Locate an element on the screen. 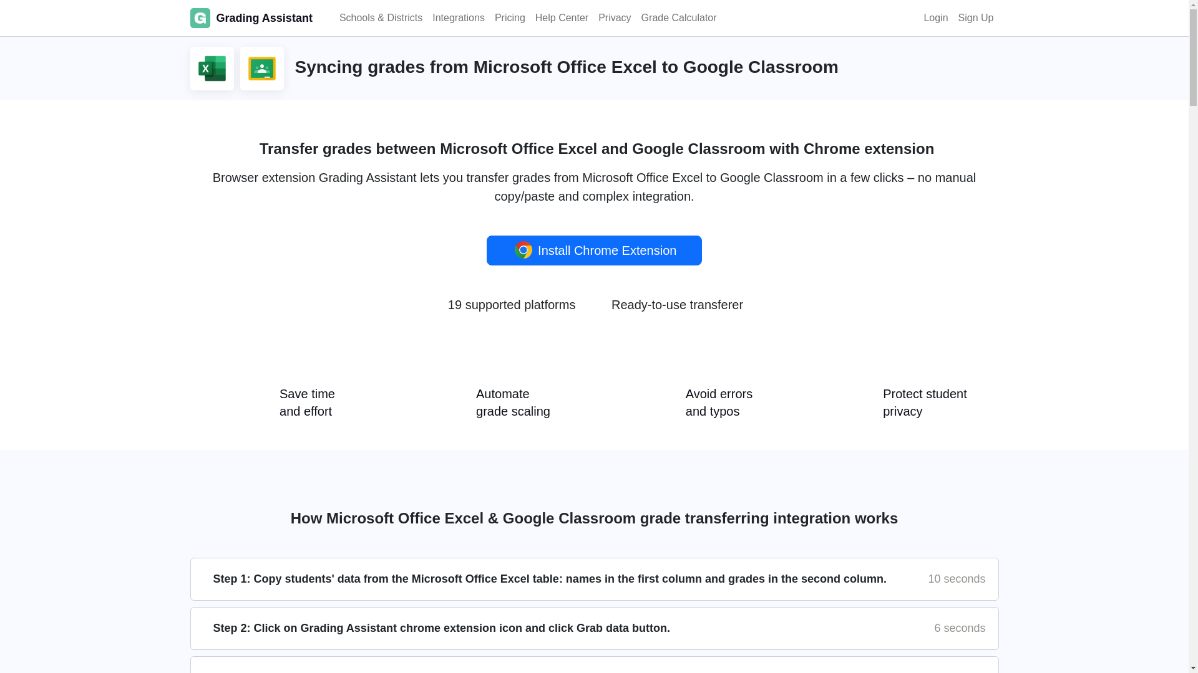 The image size is (1198, 673). Pricing is located at coordinates (510, 17).